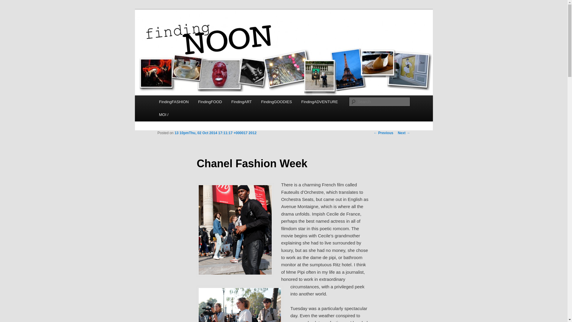 This screenshot has width=572, height=322. What do you see at coordinates (276, 101) in the screenshot?
I see `FindingGOODIES` at bounding box center [276, 101].